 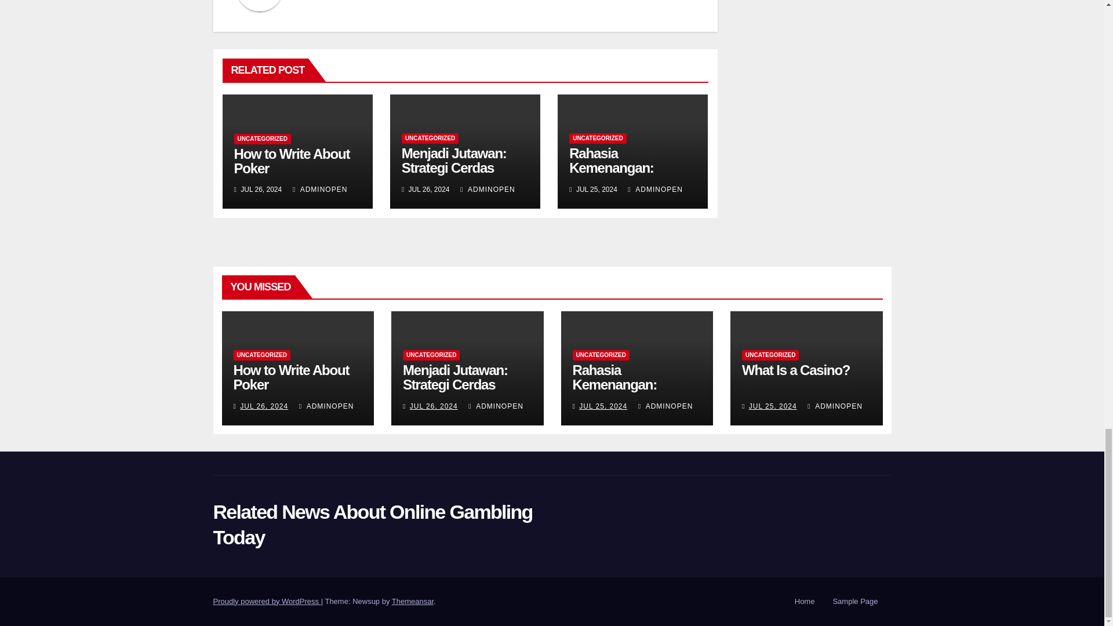 What do you see at coordinates (320, 189) in the screenshot?
I see `ADMINOPEN` at bounding box center [320, 189].